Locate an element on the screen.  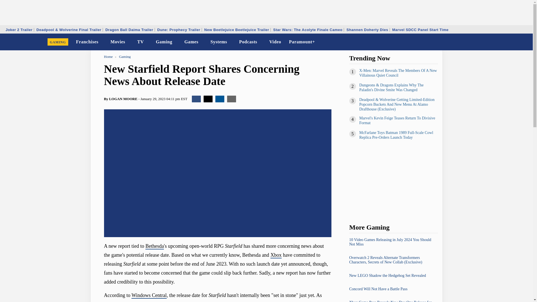
Search is located at coordinates (525, 42).